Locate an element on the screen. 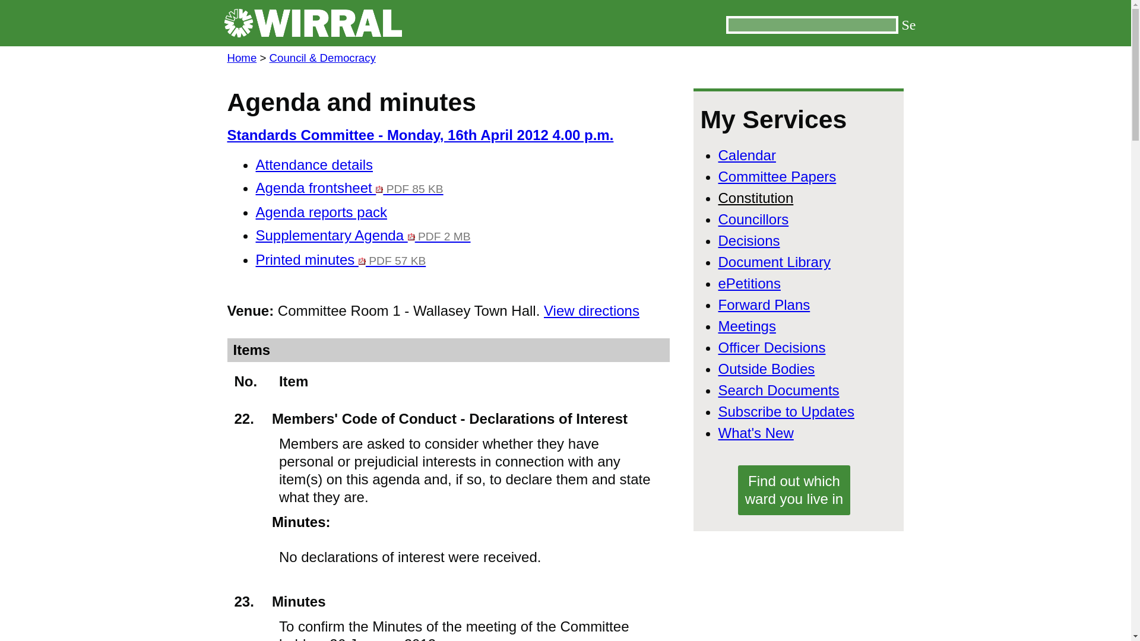  Link to Standards Committee is located at coordinates (420, 134).